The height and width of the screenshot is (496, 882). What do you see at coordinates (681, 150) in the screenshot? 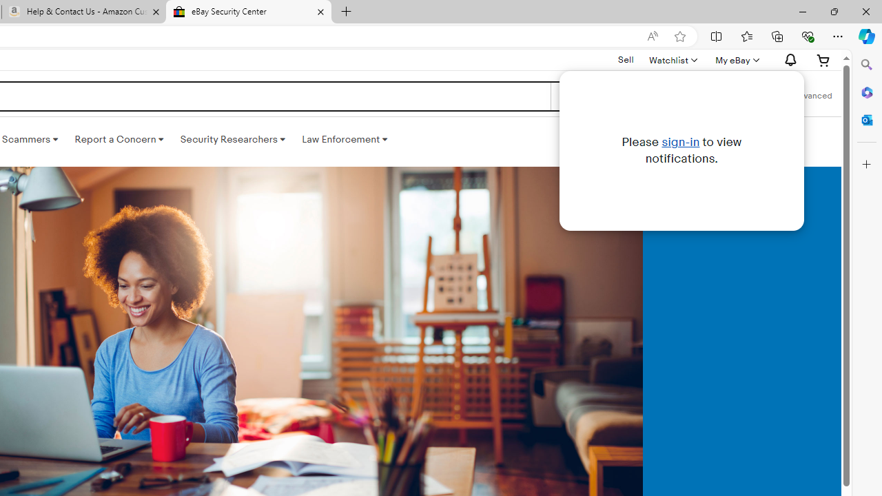
I see `Please sign-in to view notifications.` at bounding box center [681, 150].